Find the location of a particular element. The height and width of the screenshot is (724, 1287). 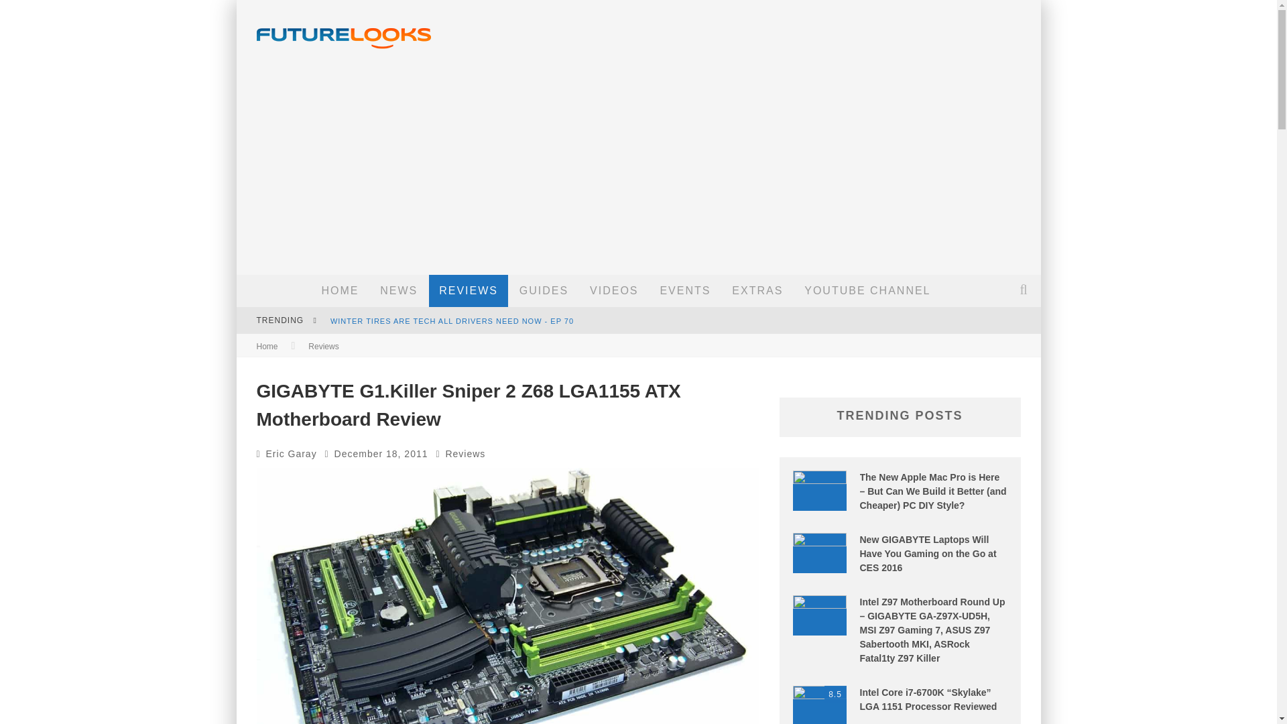

View all posts in Reviews is located at coordinates (465, 453).